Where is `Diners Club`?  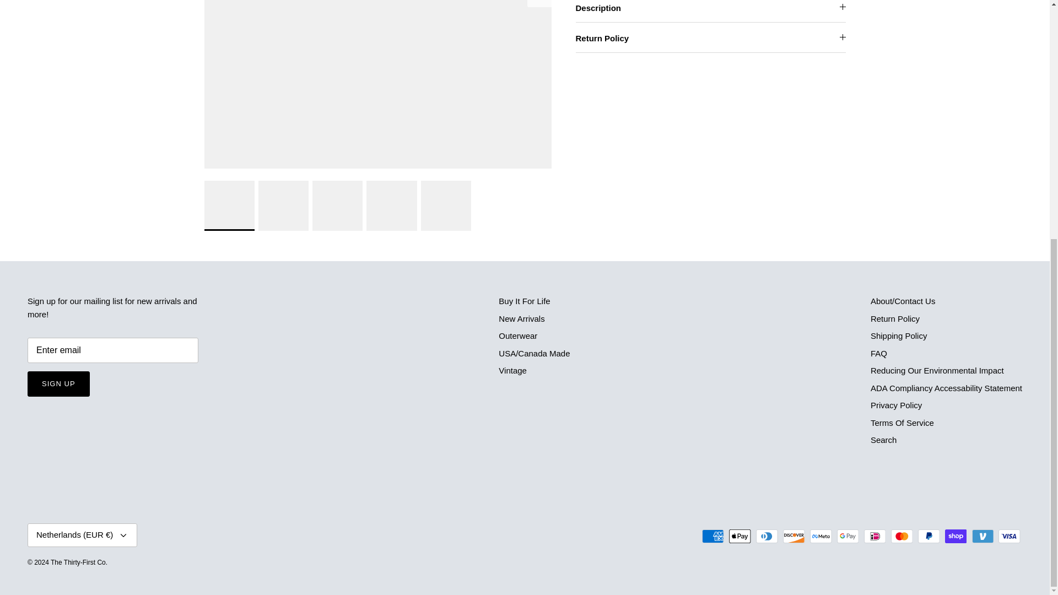 Diners Club is located at coordinates (767, 537).